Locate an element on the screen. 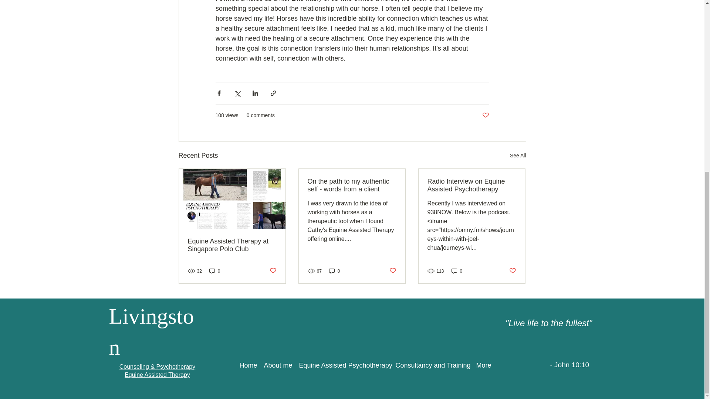  Post not marked as liked is located at coordinates (272, 271).